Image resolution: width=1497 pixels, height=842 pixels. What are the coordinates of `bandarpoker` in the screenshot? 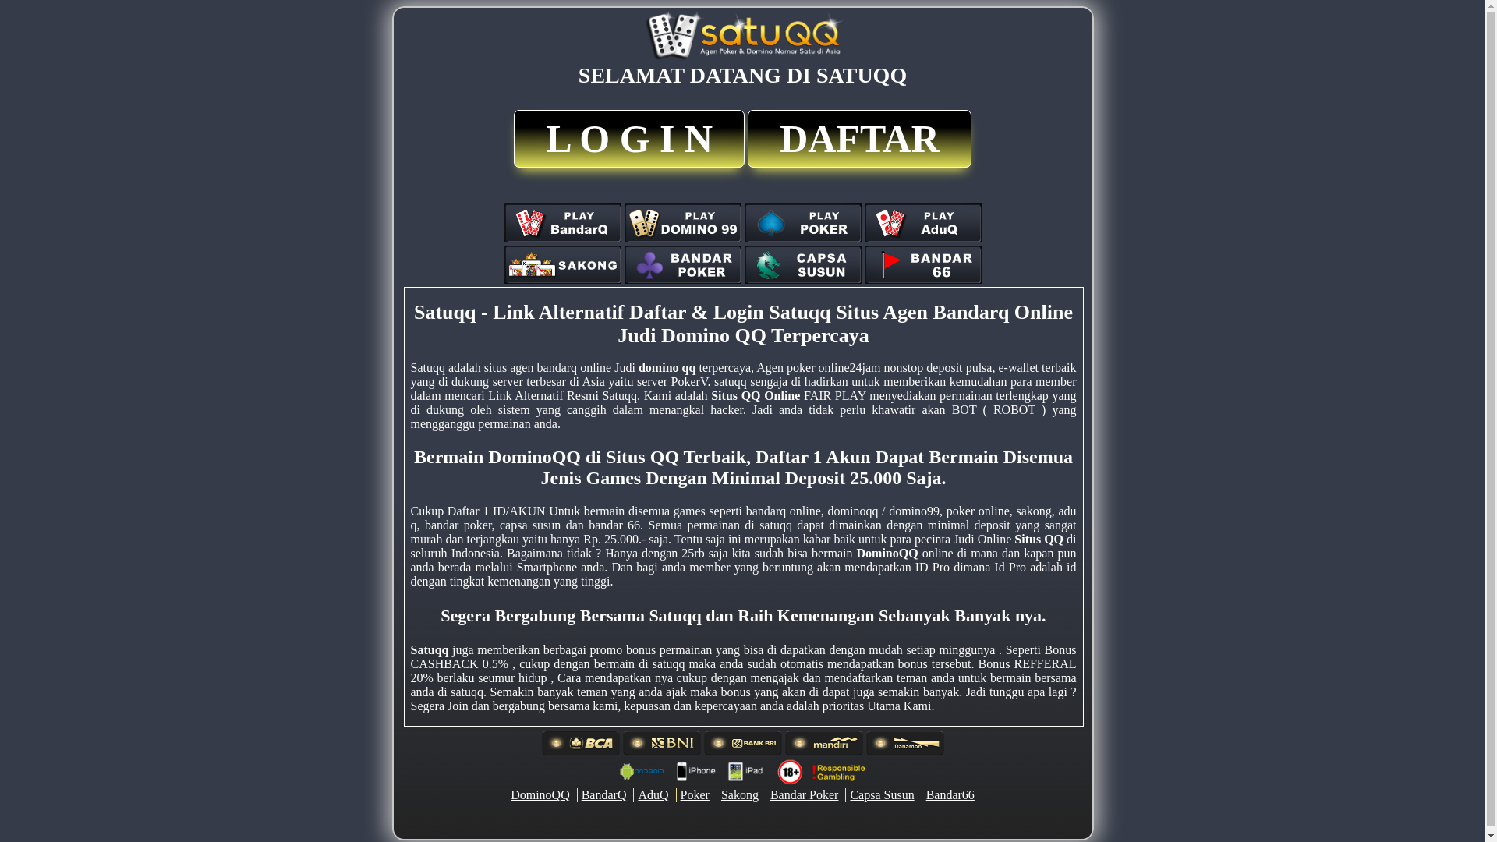 It's located at (682, 265).